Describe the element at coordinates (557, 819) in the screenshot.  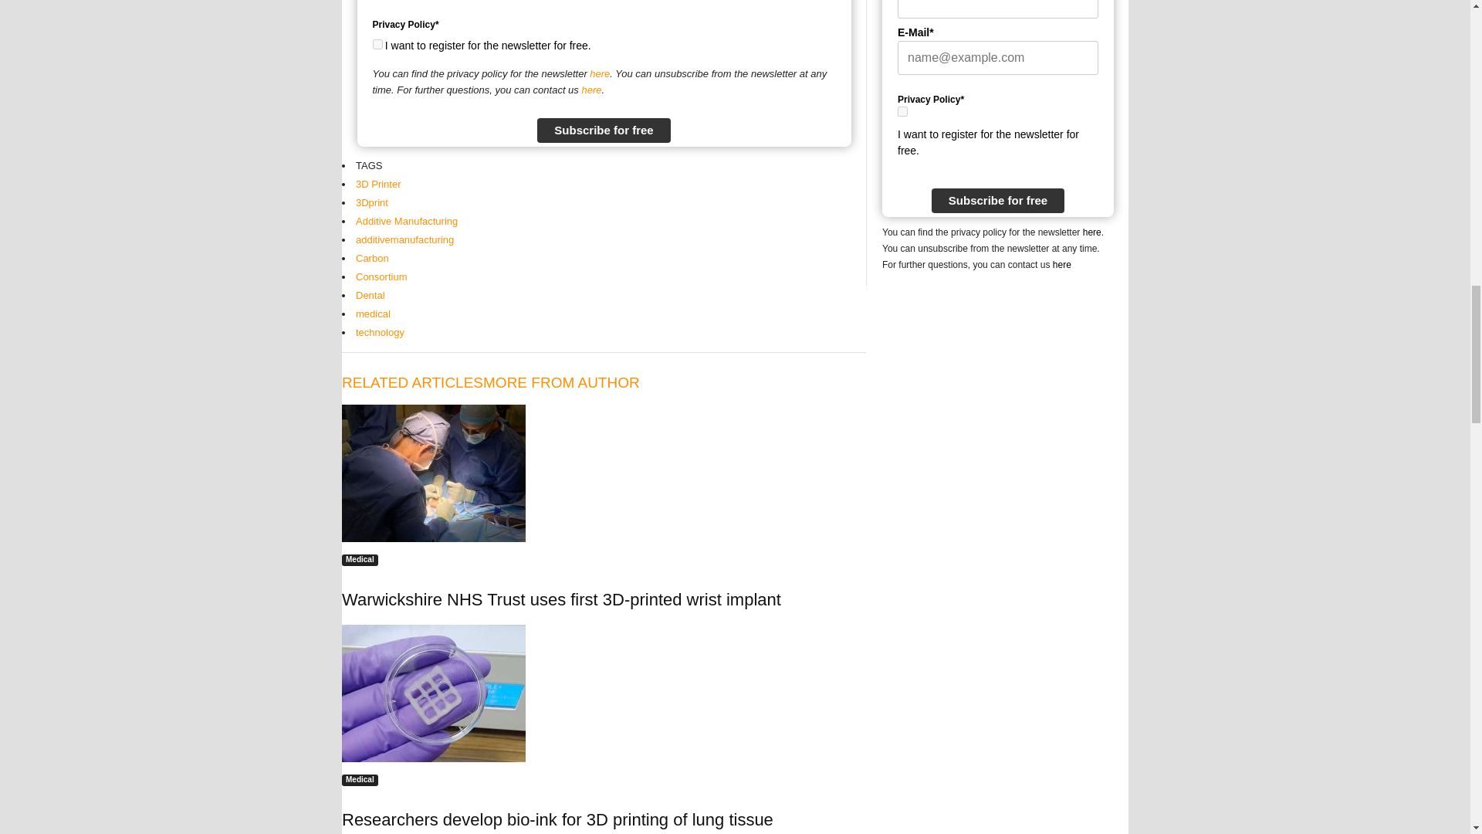
I see `Researchers develop bio-ink for 3D printing of lung tissue` at that location.